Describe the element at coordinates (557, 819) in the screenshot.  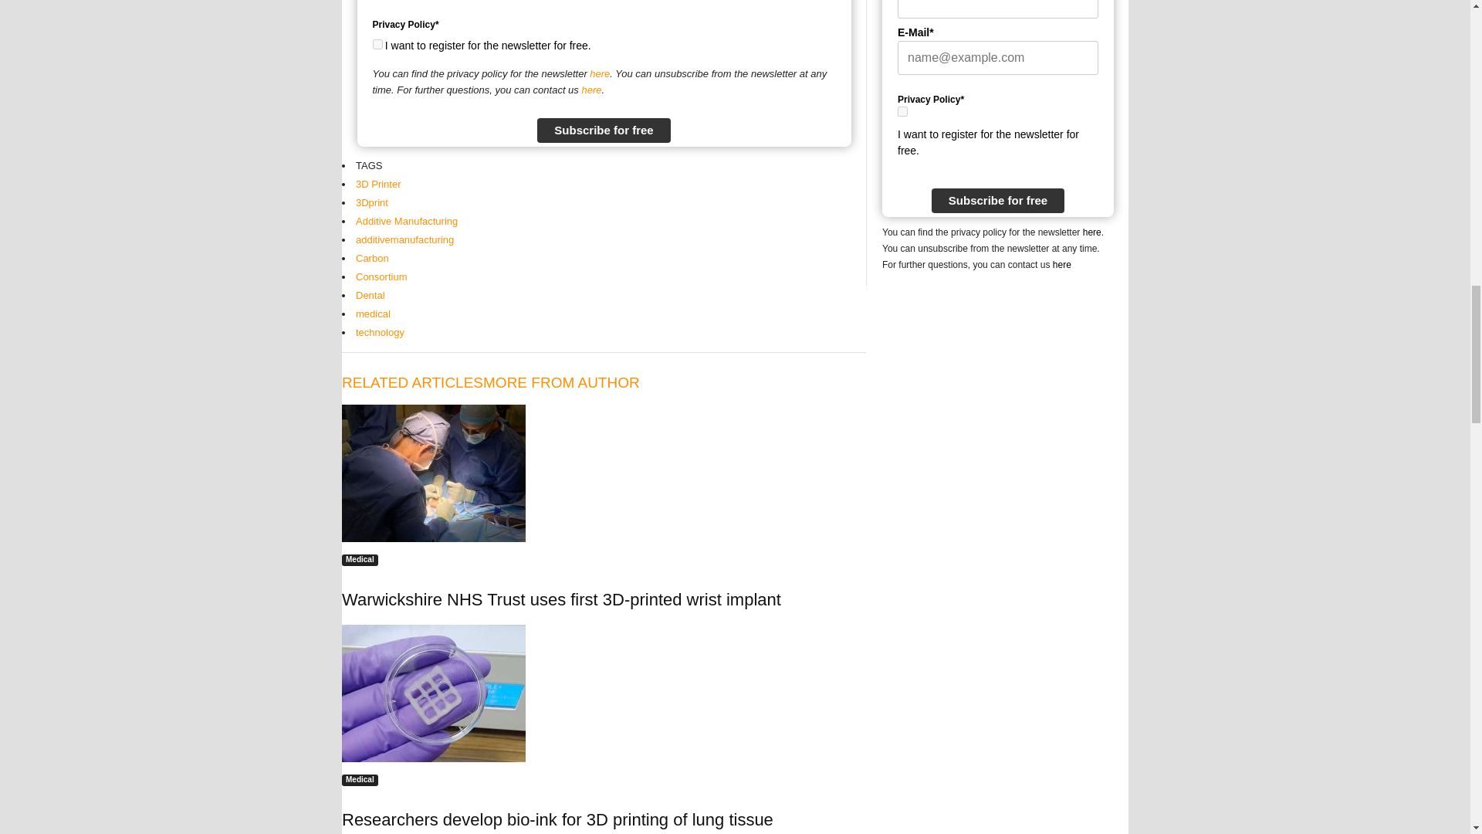
I see `Researchers develop bio-ink for 3D printing of lung tissue` at that location.